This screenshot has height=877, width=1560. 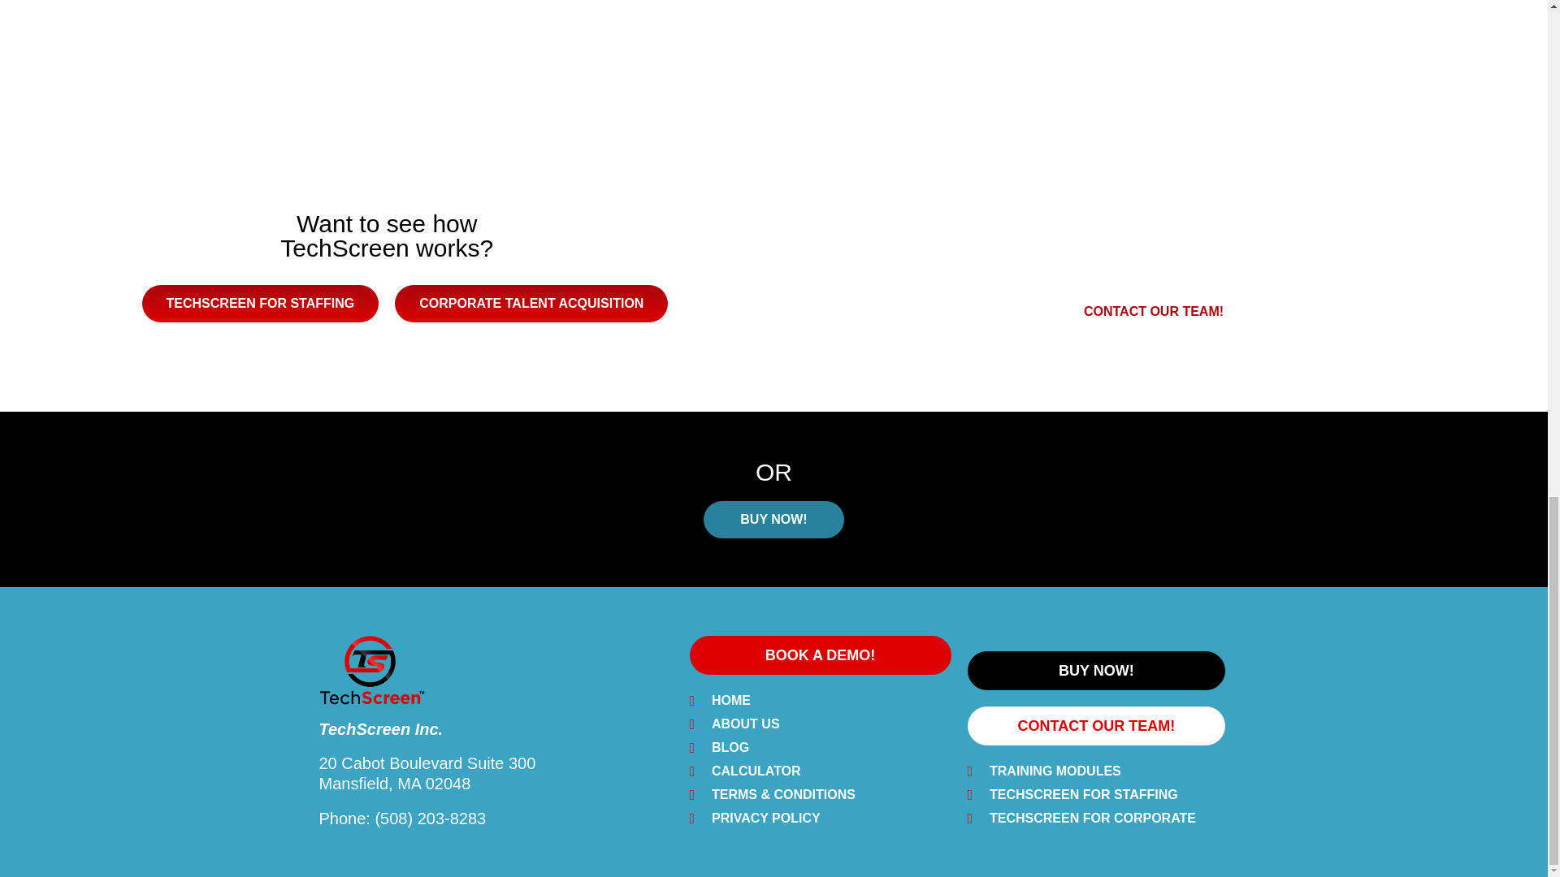 What do you see at coordinates (1095, 726) in the screenshot?
I see `CONTACT OUR TEAM!` at bounding box center [1095, 726].